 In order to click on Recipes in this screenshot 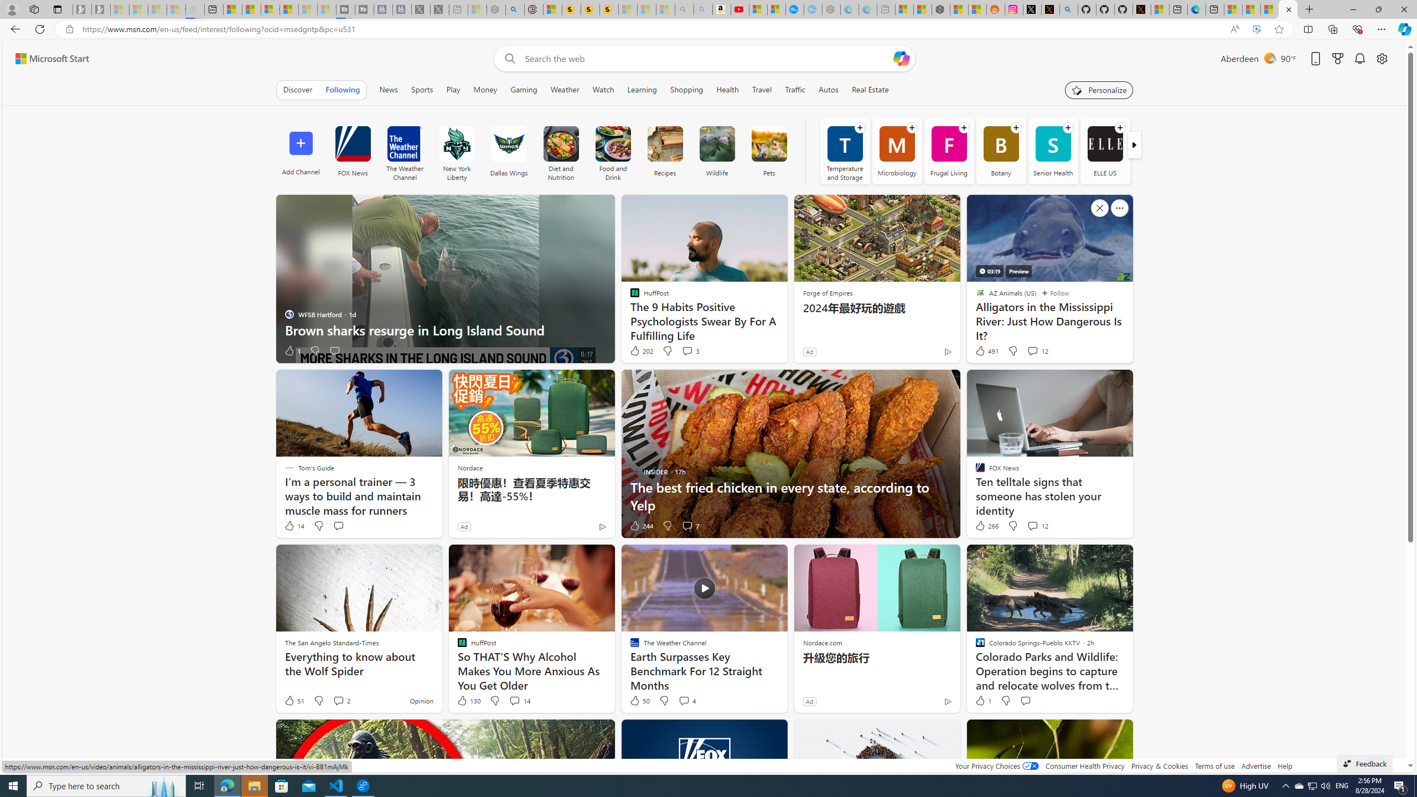, I will do `click(665, 144)`.